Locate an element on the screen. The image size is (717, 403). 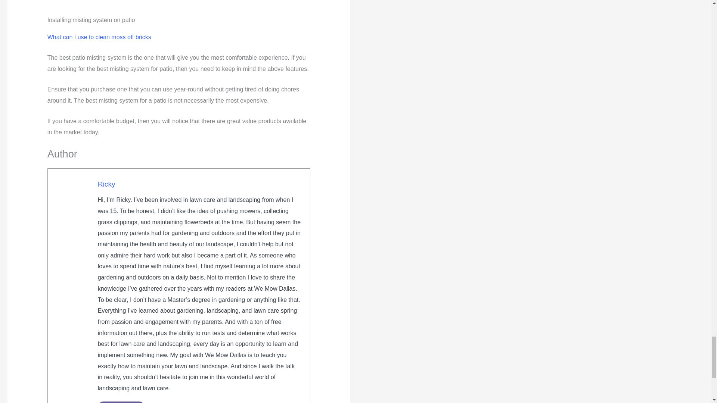
View all posts is located at coordinates (121, 402).